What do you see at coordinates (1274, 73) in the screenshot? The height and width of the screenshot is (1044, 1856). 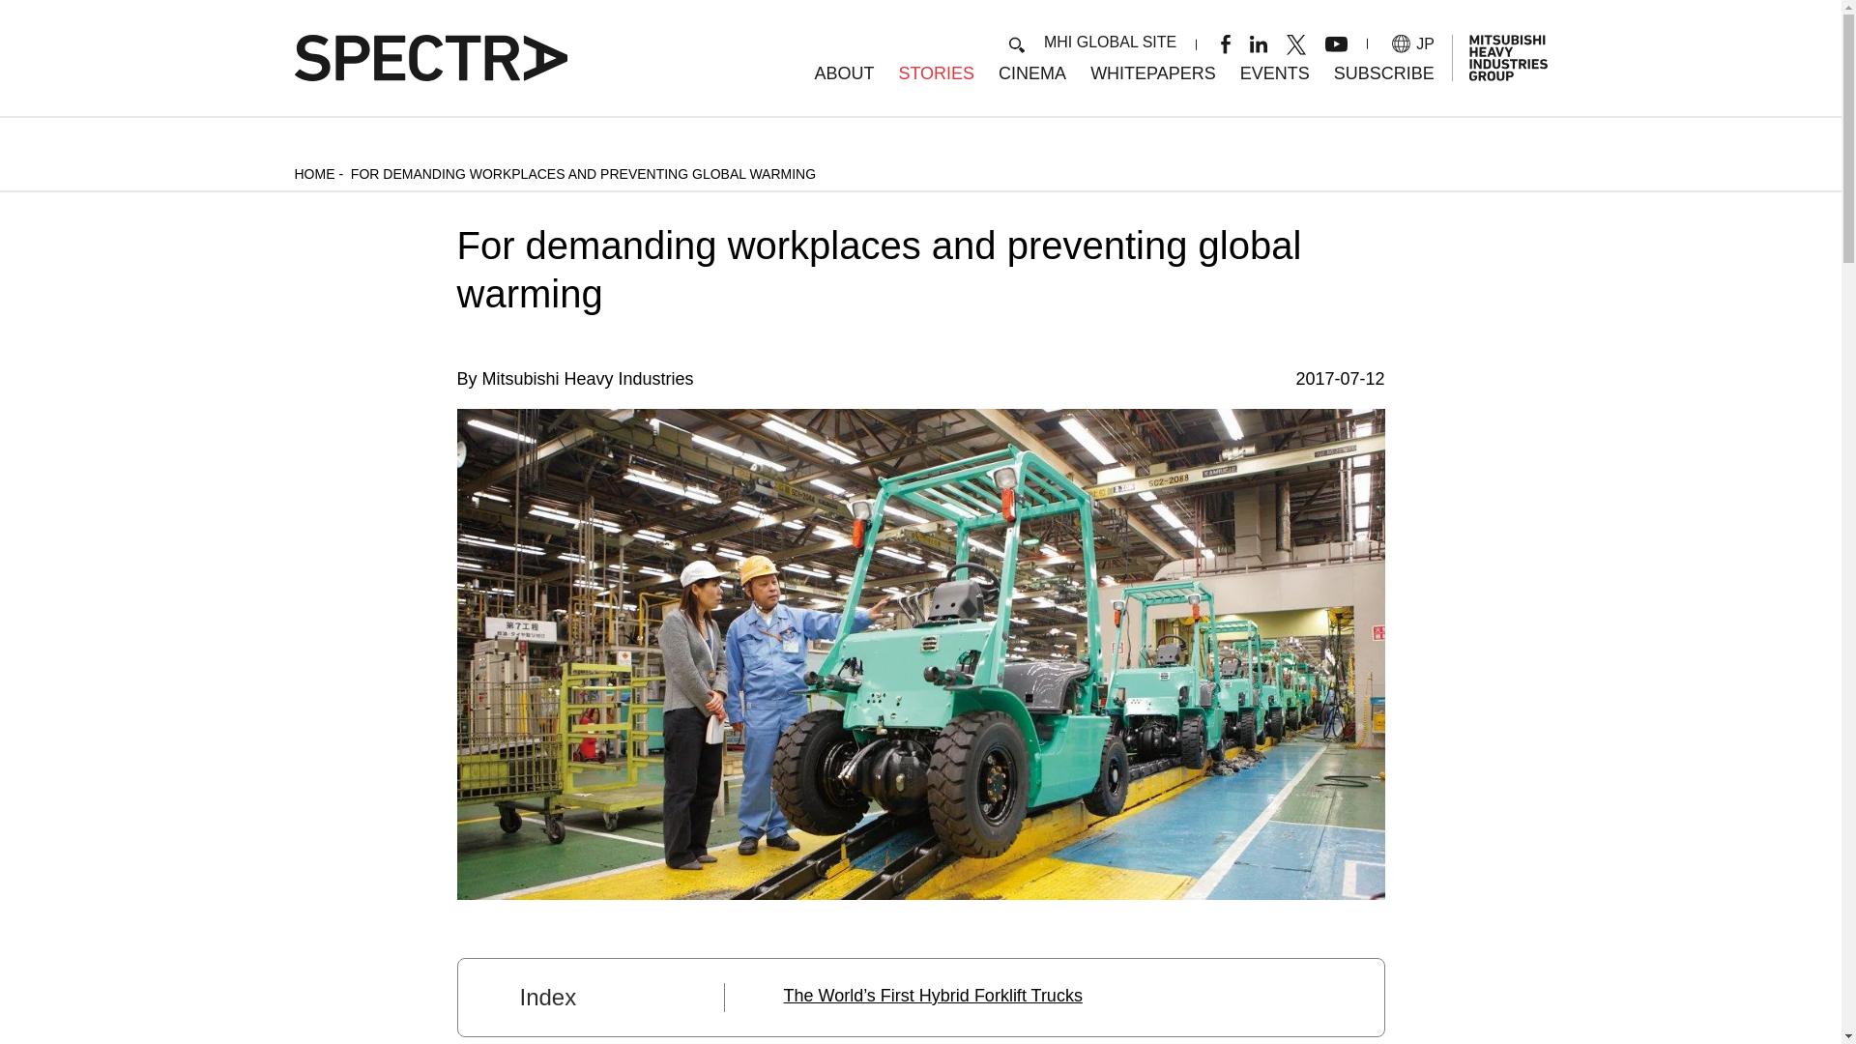 I see `MHI Group at COP28` at bounding box center [1274, 73].